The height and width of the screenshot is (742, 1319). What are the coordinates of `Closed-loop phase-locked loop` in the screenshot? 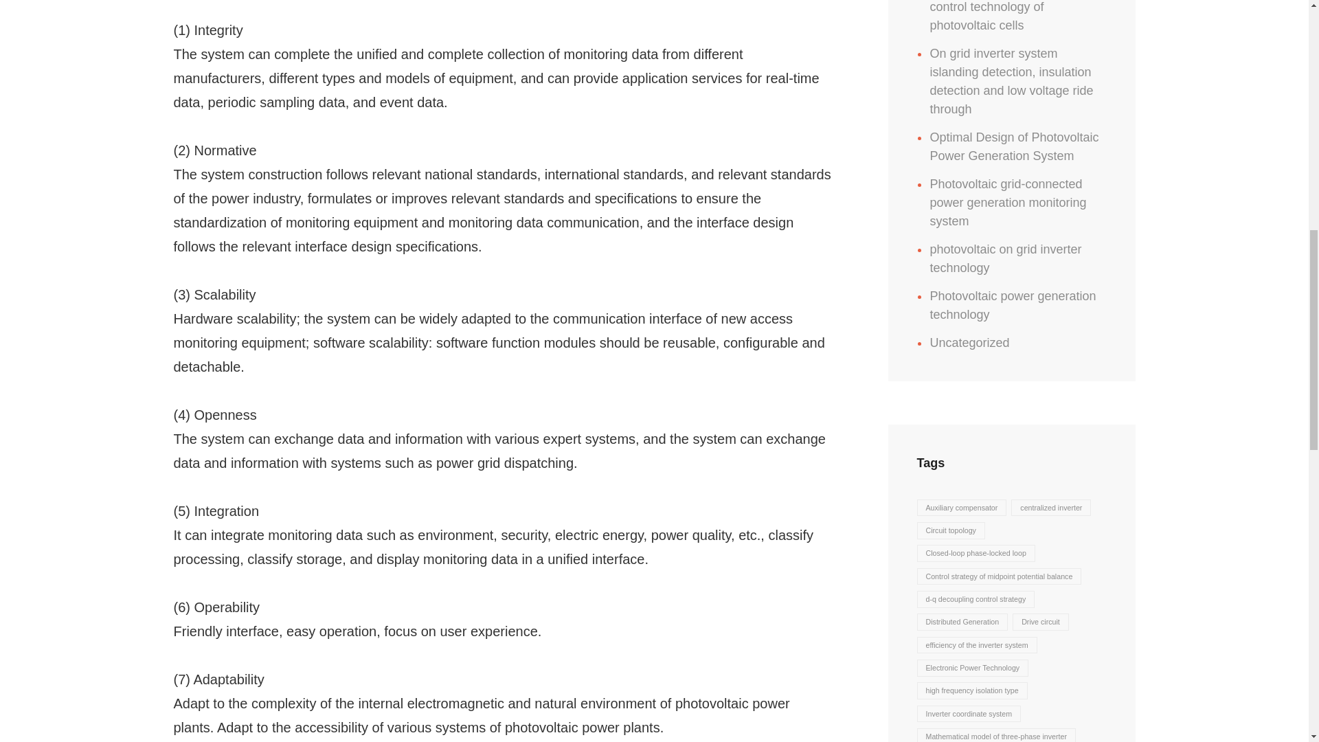 It's located at (976, 552).